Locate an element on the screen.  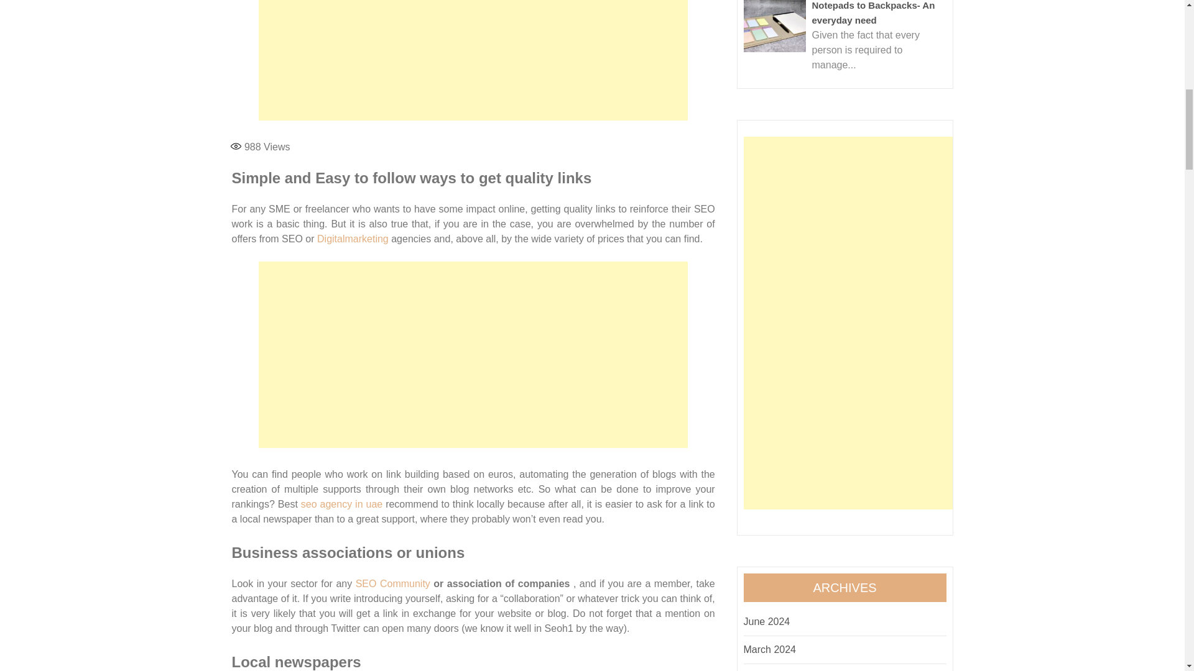
March 2024 is located at coordinates (770, 649).